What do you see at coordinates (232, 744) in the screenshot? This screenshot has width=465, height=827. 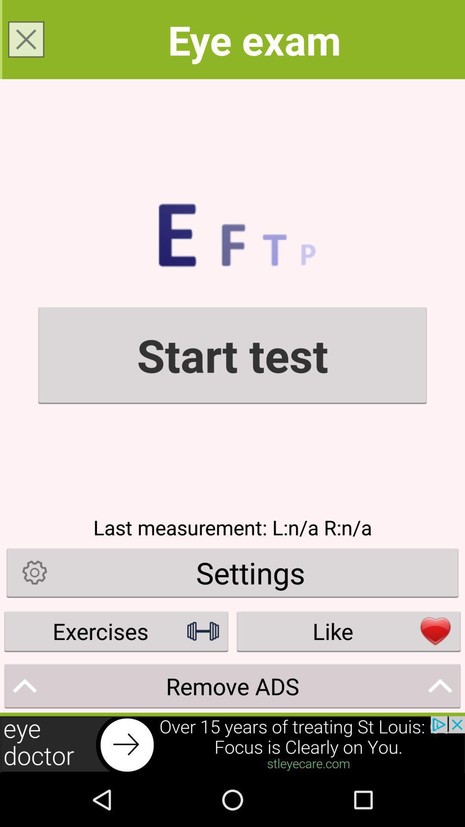 I see `open advertisement` at bounding box center [232, 744].